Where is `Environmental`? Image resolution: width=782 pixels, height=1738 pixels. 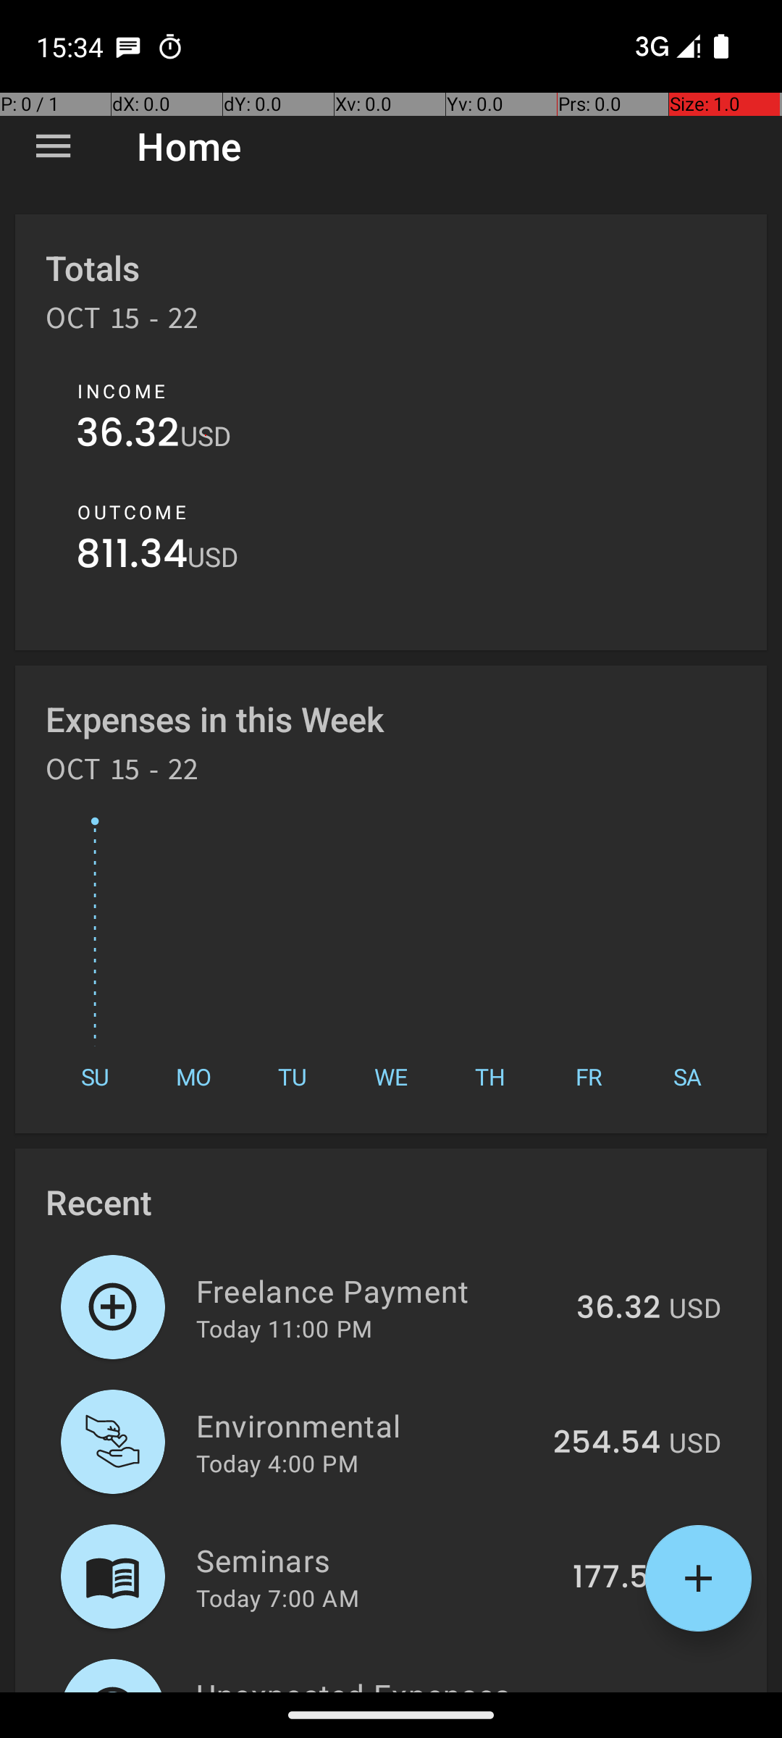
Environmental is located at coordinates (366, 1425).